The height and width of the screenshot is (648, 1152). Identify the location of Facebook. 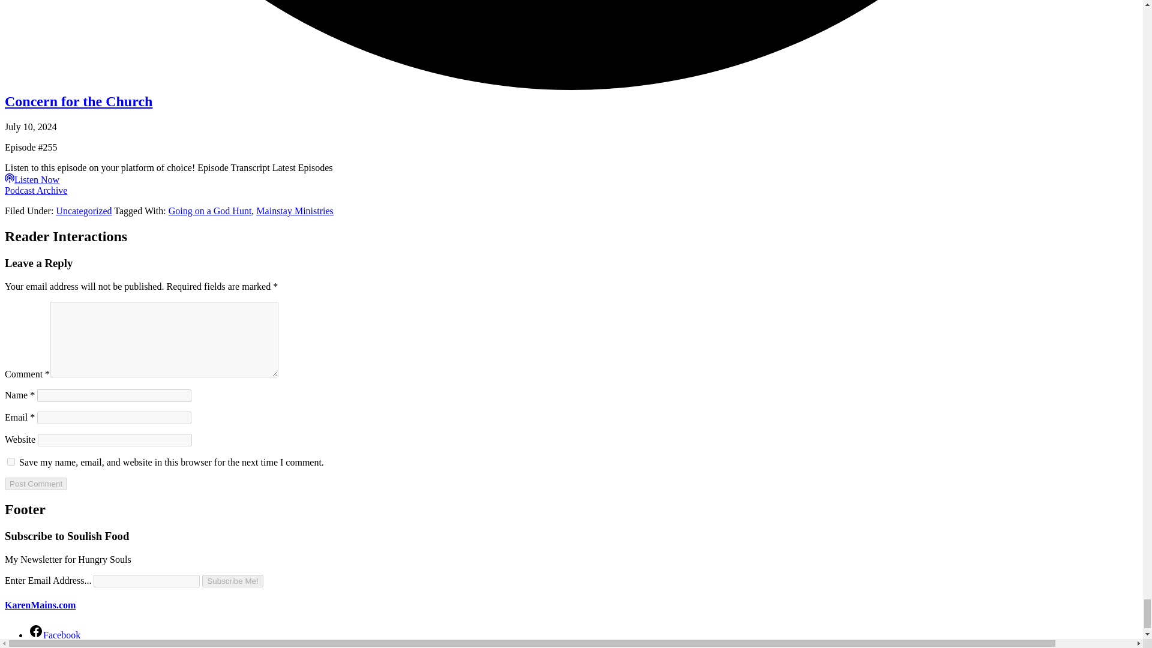
(55, 635).